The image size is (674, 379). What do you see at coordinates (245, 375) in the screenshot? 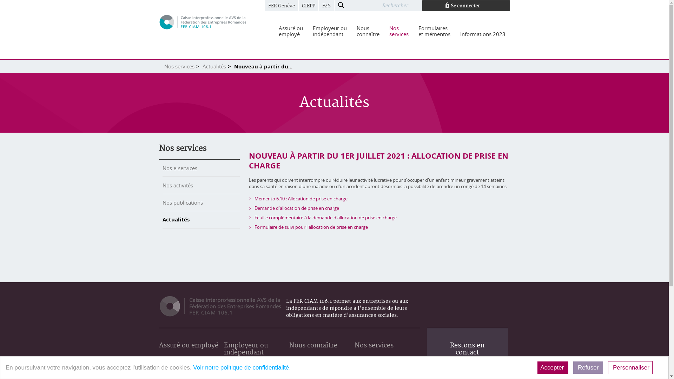
I see `Taux de cotisation` at bounding box center [245, 375].